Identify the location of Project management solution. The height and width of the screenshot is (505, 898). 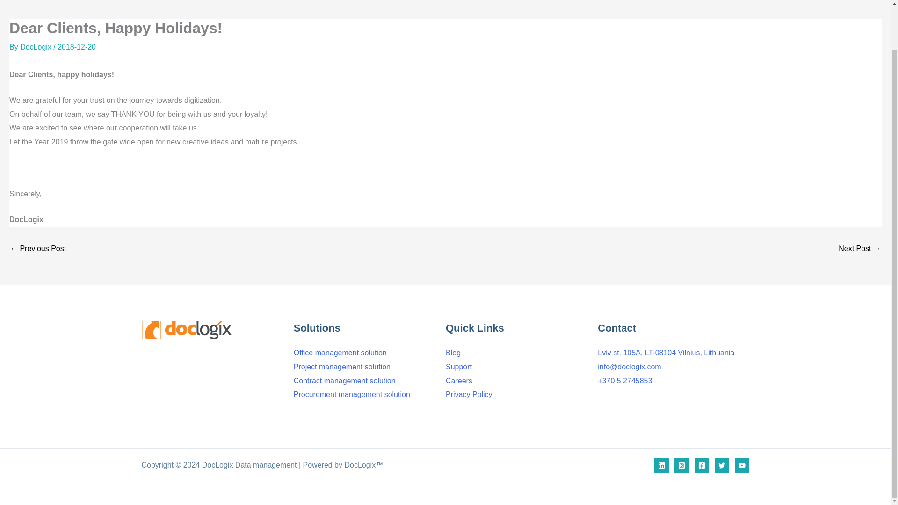
(342, 367).